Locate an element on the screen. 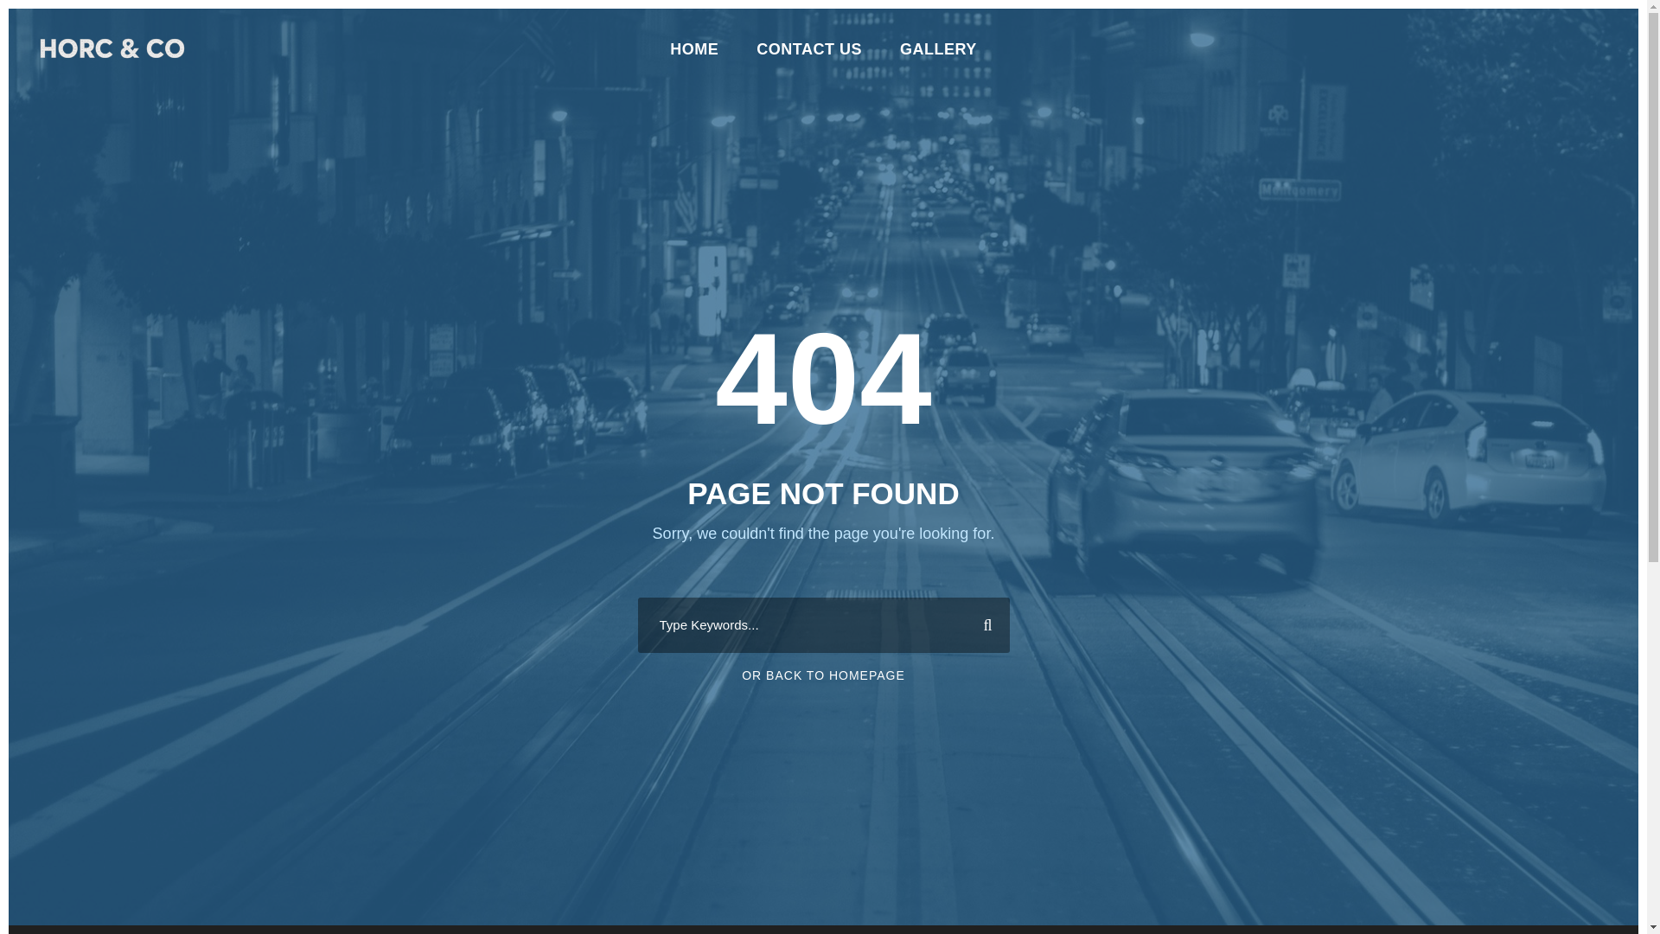 This screenshot has width=1660, height=934. Search is located at coordinates (980, 624).